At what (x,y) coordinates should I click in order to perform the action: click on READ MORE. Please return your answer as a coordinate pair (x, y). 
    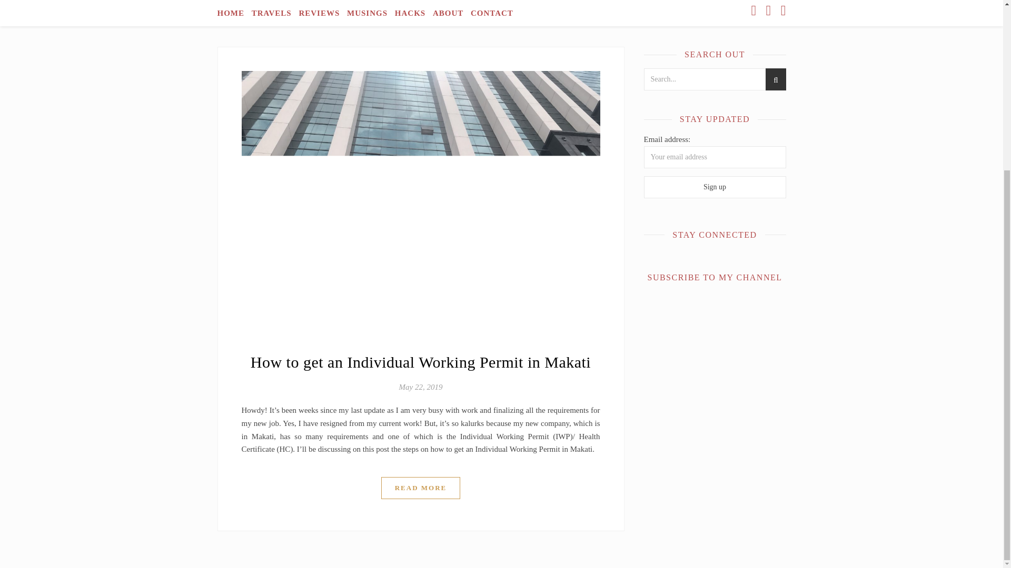
    Looking at the image, I should click on (421, 488).